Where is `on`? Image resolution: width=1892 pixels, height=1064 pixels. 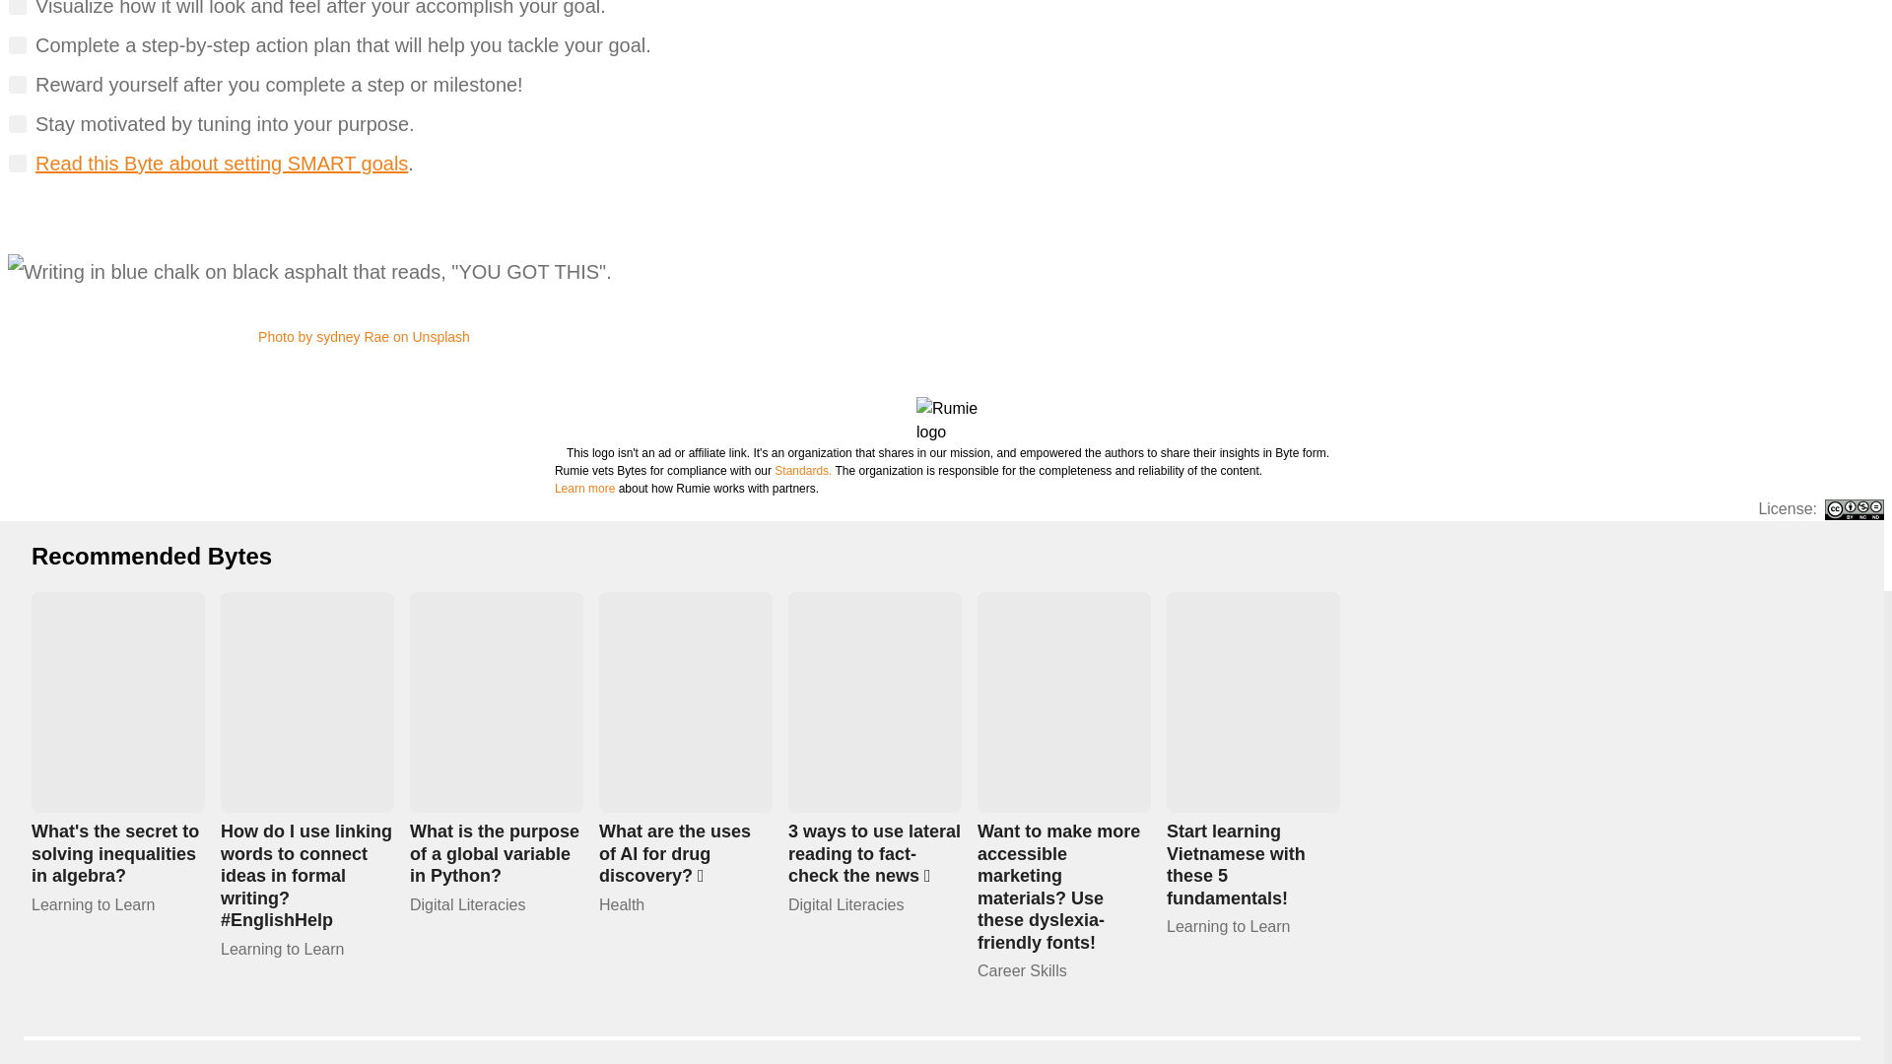
on is located at coordinates (18, 164).